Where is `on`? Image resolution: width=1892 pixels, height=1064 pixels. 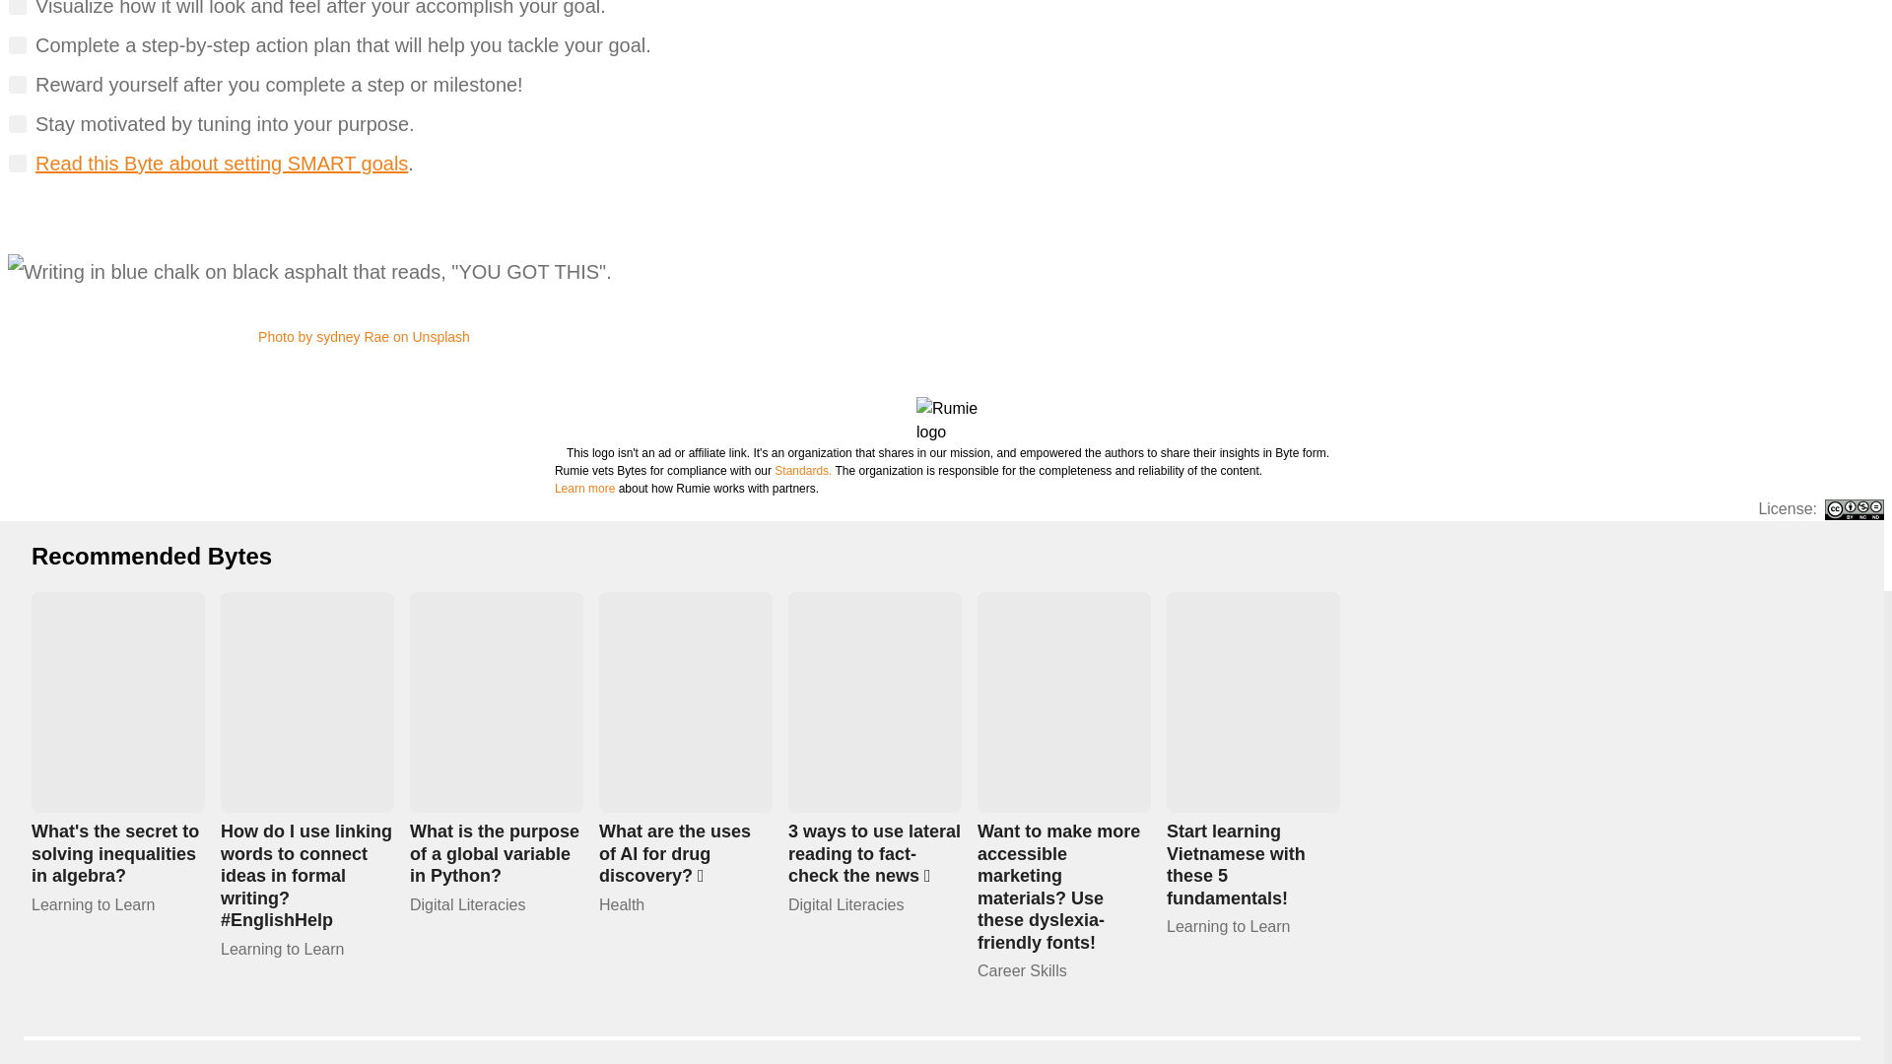
on is located at coordinates (18, 164).